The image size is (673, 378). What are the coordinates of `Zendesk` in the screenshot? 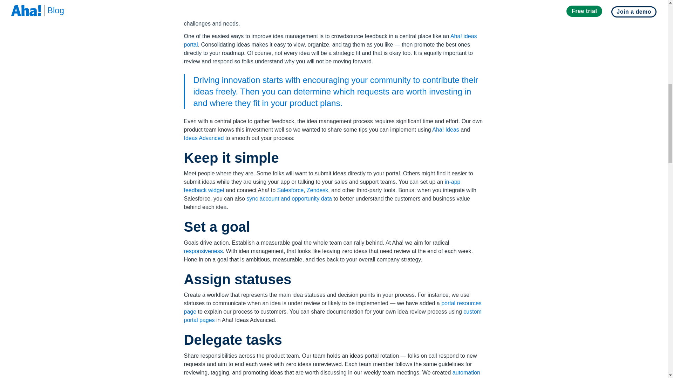 It's located at (318, 190).